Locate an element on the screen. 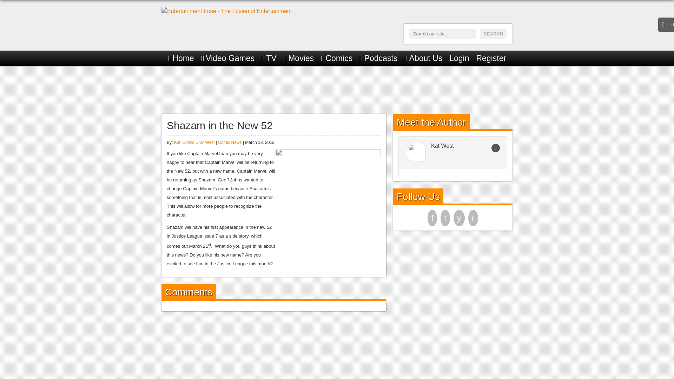 This screenshot has height=379, width=674. Search is located at coordinates (494, 34).